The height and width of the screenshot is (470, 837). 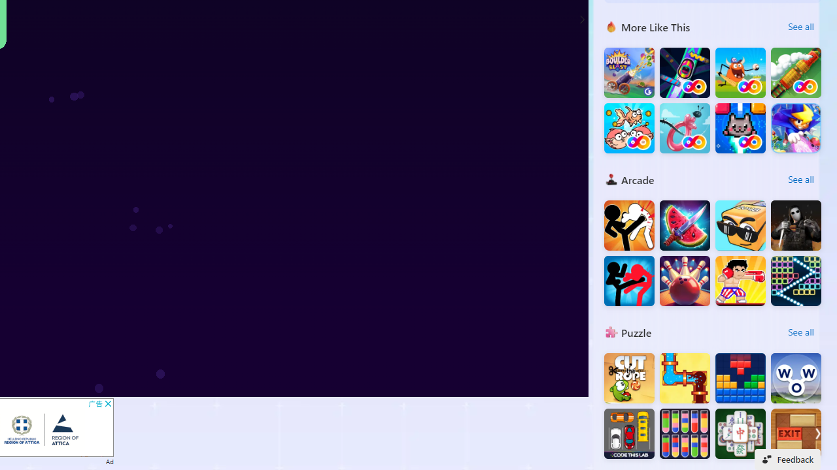 What do you see at coordinates (611, 26) in the screenshot?
I see `More Like This` at bounding box center [611, 26].